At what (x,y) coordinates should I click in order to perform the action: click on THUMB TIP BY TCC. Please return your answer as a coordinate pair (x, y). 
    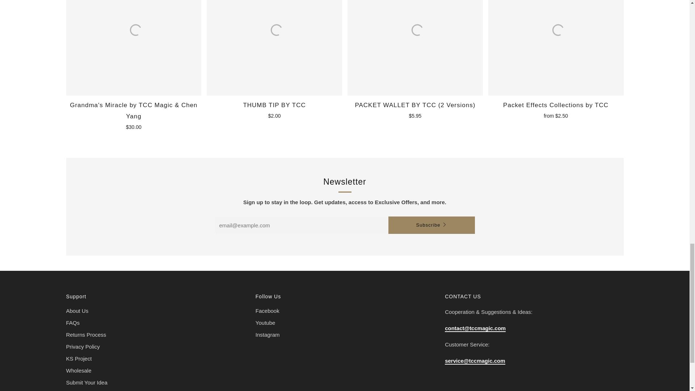
    Looking at the image, I should click on (274, 48).